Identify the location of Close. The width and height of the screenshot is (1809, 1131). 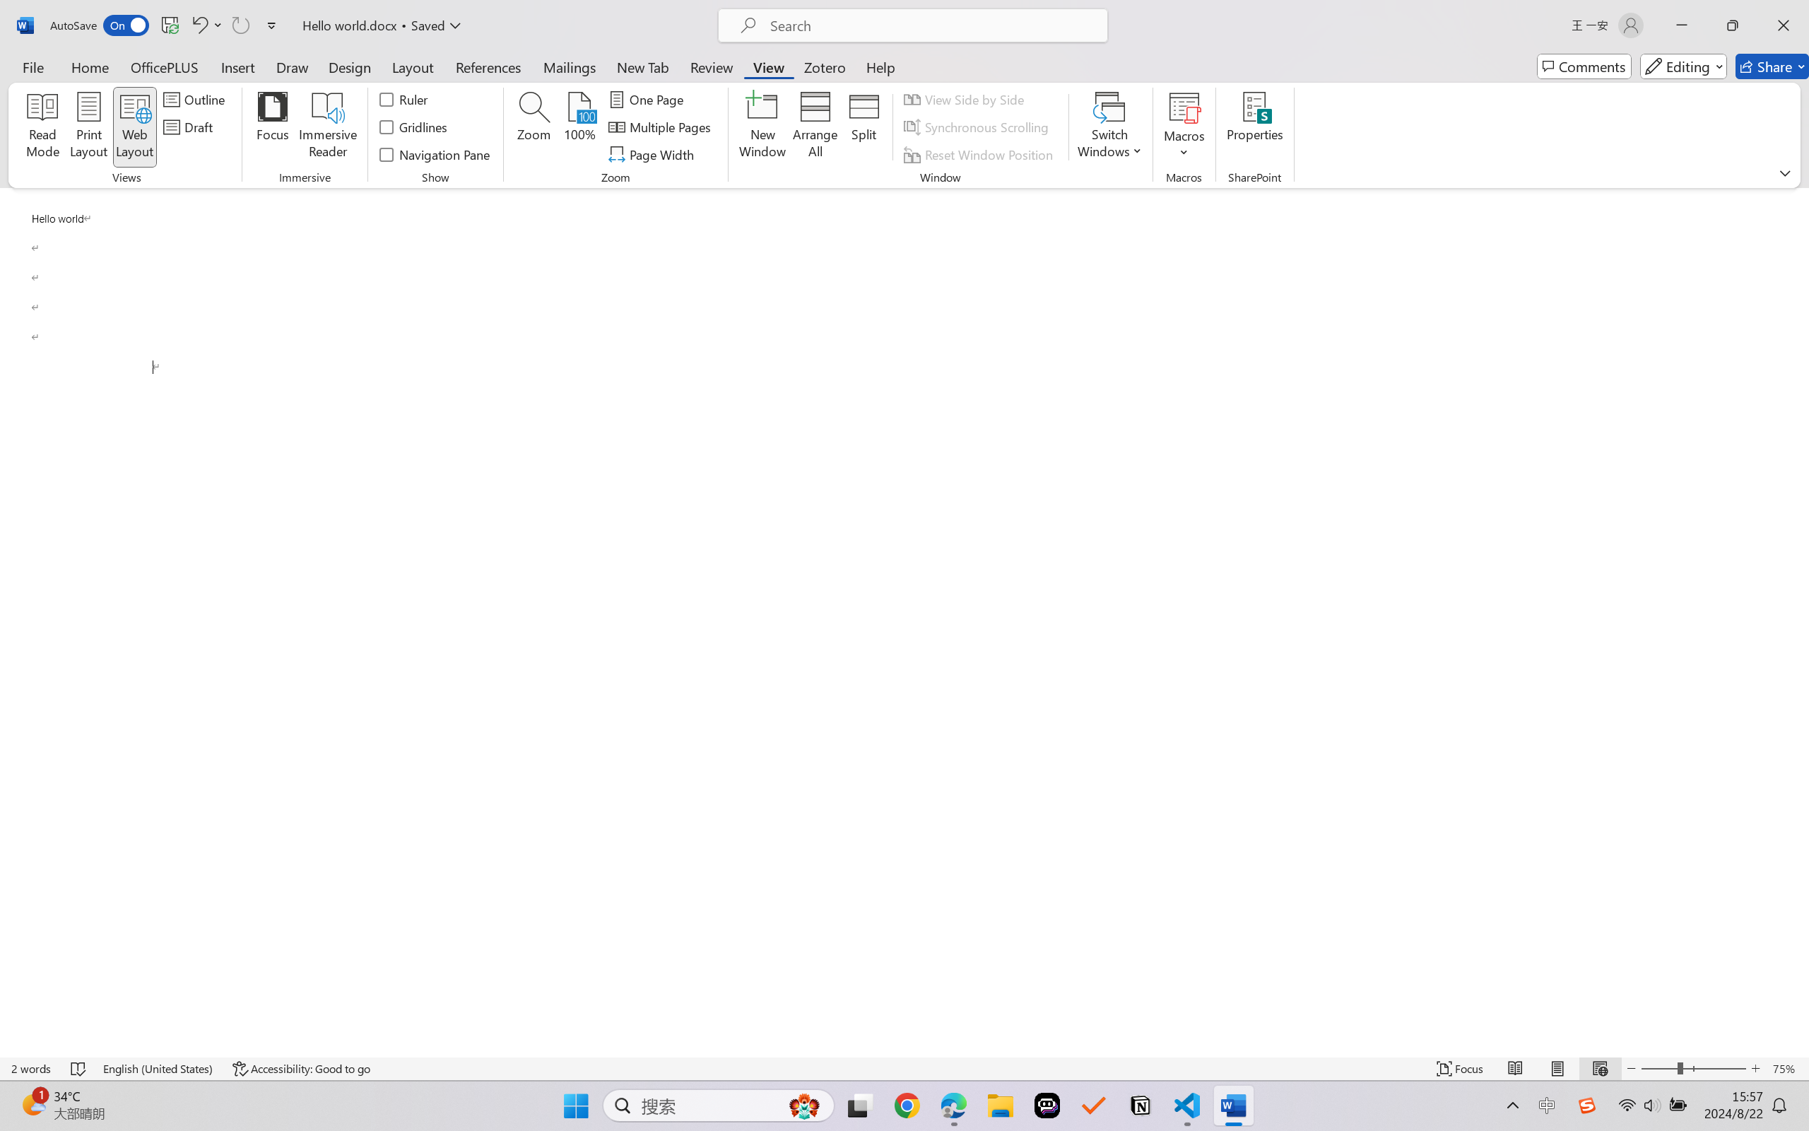
(1784, 25).